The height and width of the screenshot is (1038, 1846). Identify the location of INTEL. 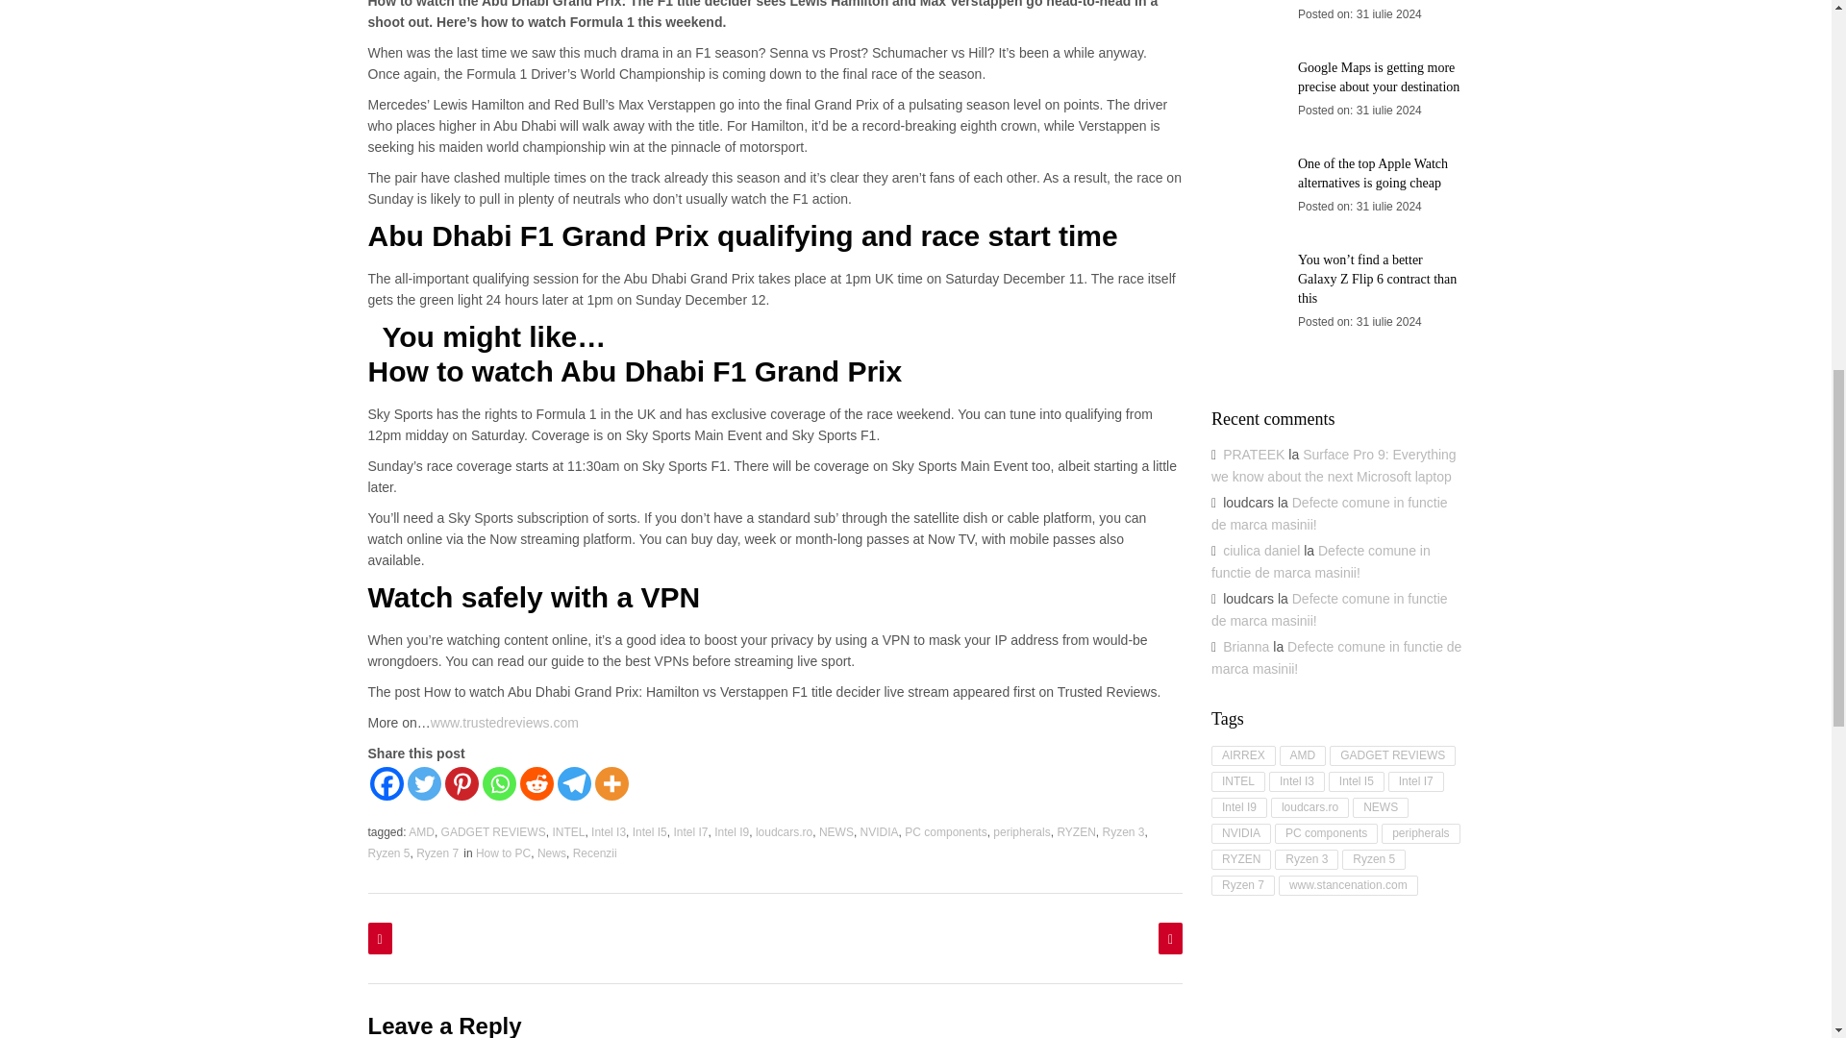
(568, 831).